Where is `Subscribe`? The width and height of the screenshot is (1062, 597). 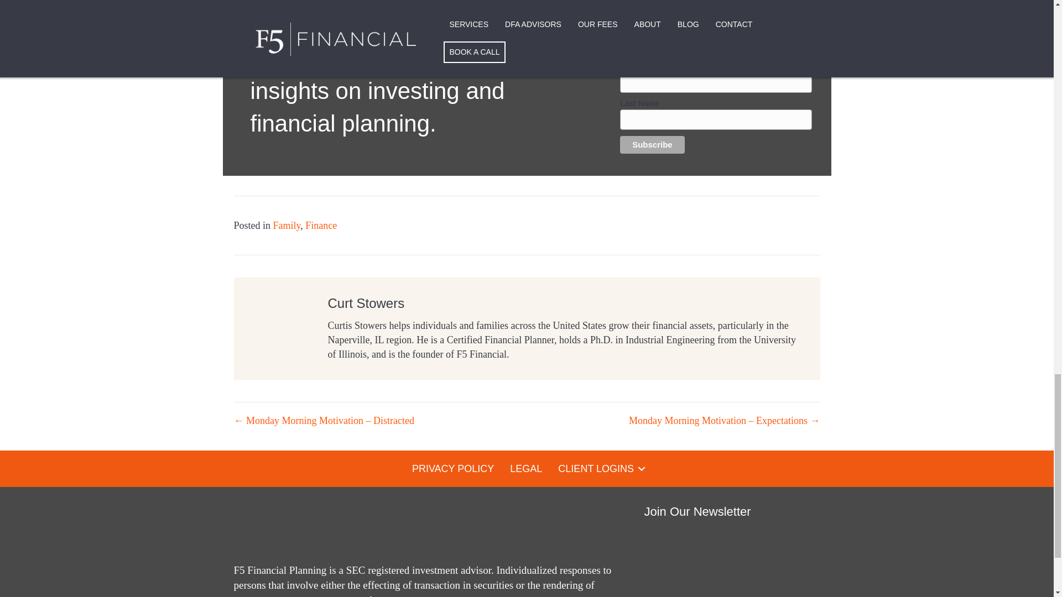 Subscribe is located at coordinates (653, 145).